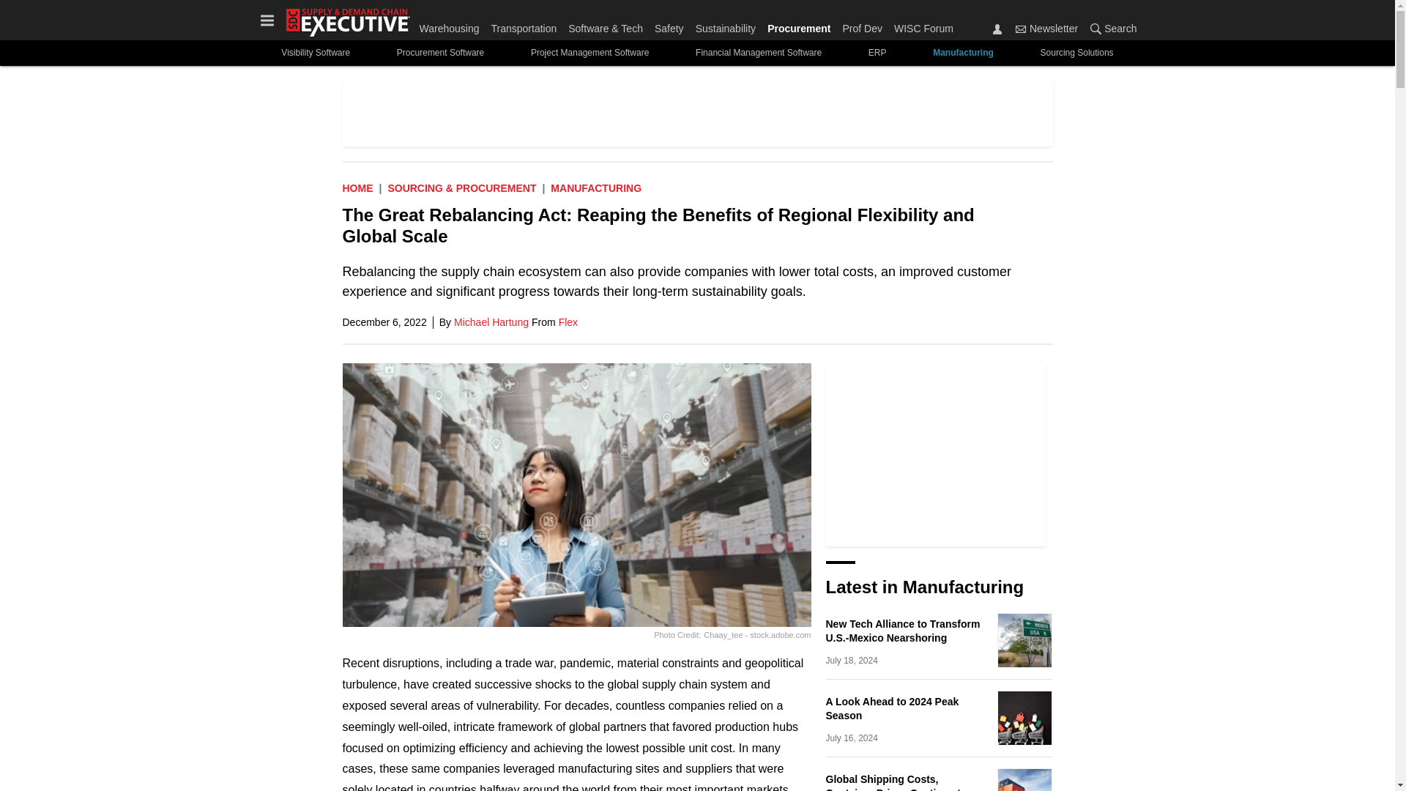 This screenshot has height=791, width=1406. What do you see at coordinates (441, 53) in the screenshot?
I see `Procurement Software` at bounding box center [441, 53].